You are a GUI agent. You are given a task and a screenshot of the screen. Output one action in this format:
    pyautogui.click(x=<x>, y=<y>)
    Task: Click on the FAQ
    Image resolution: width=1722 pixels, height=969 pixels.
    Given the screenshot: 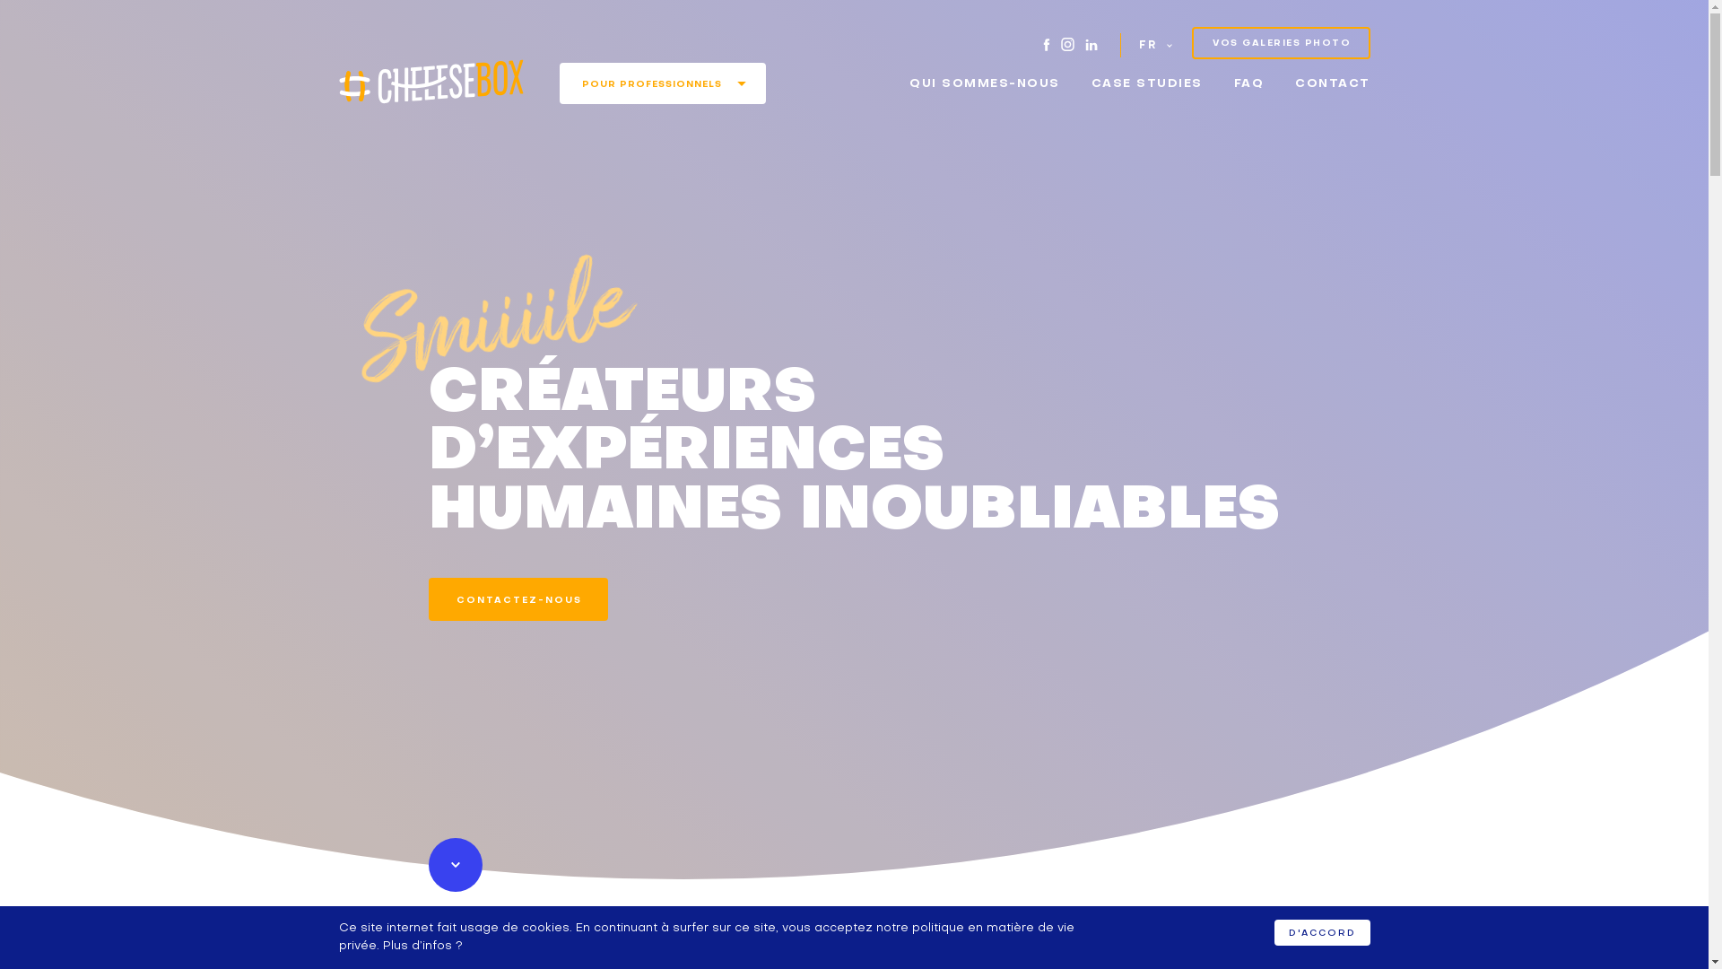 What is the action you would take?
    pyautogui.click(x=1249, y=84)
    